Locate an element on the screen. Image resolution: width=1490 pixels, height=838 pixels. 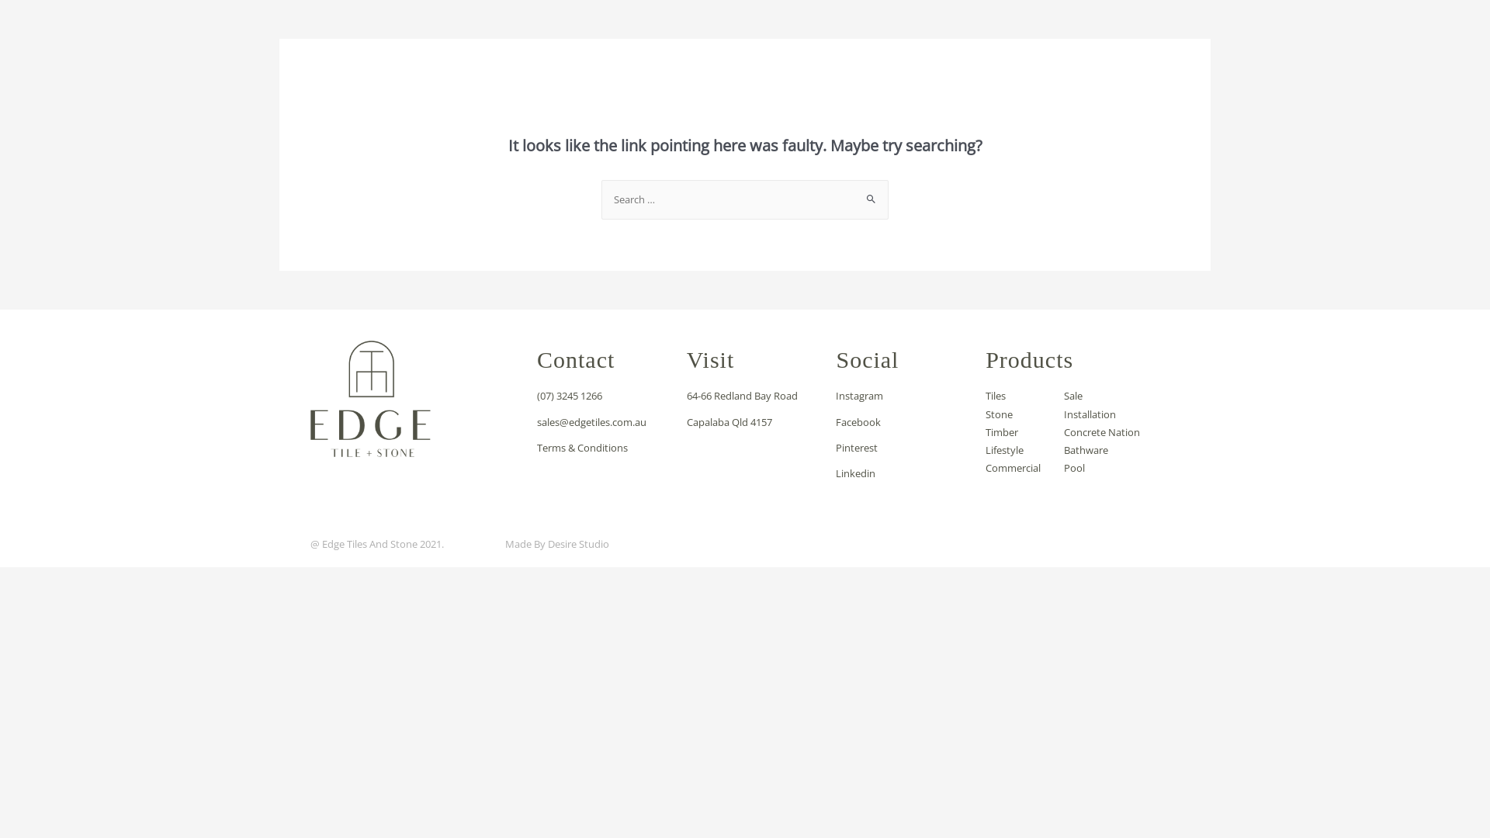
Facebook is located at coordinates (903, 422).